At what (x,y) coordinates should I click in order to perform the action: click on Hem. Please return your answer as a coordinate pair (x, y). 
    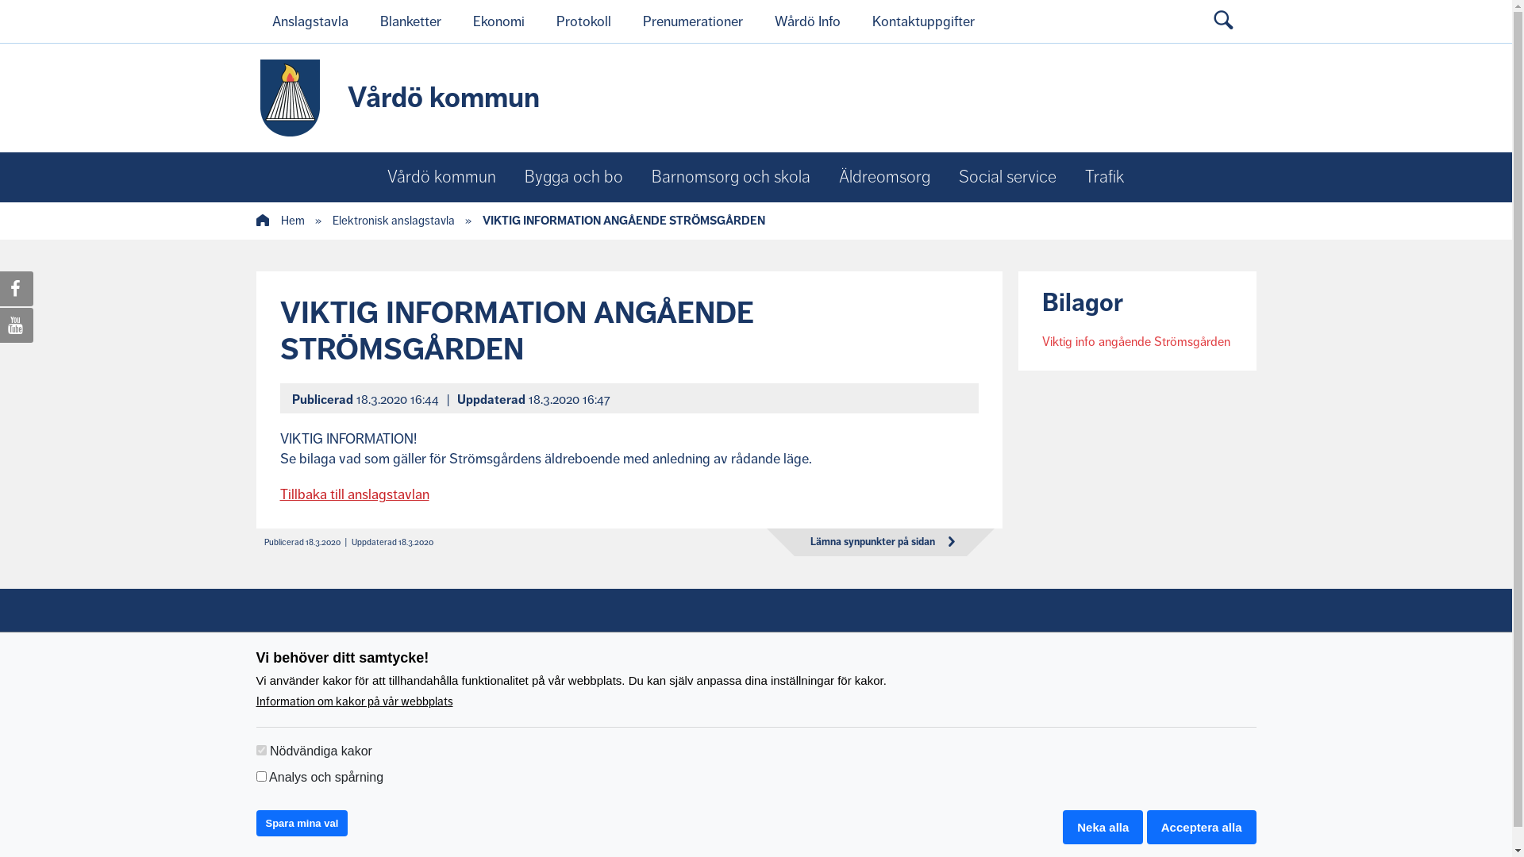
    Looking at the image, I should click on (279, 221).